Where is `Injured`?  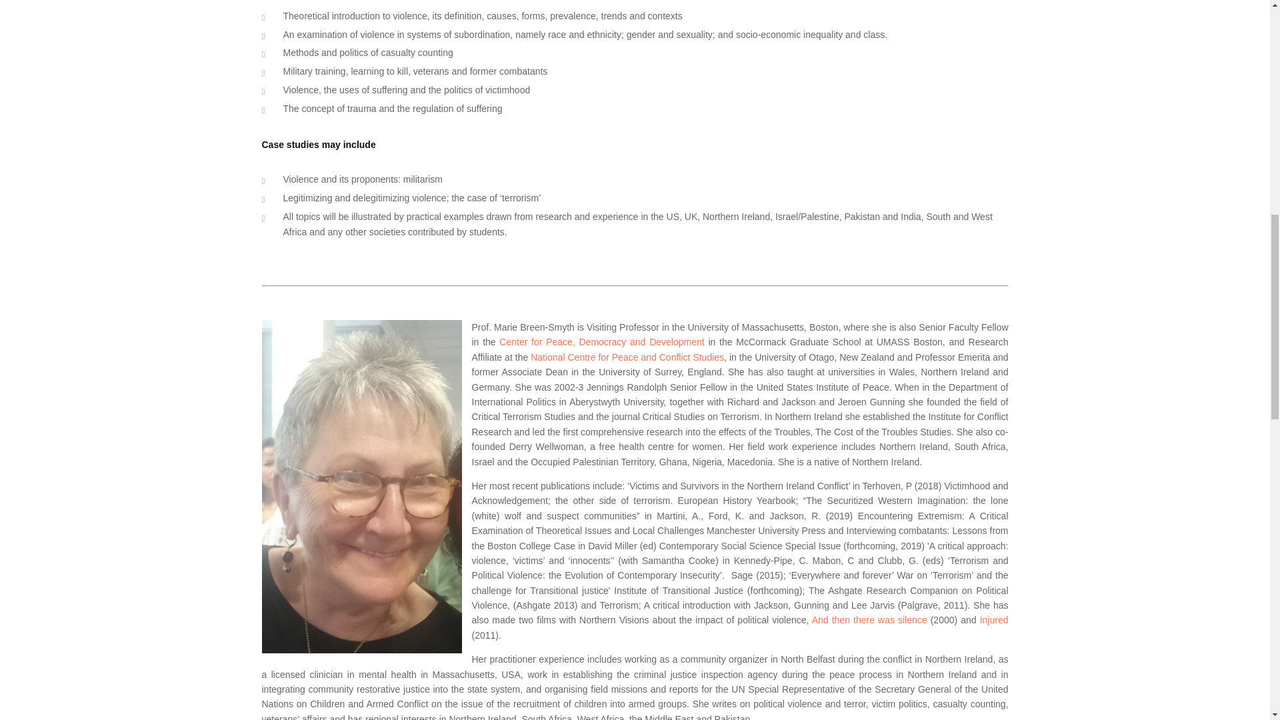
Injured is located at coordinates (994, 620).